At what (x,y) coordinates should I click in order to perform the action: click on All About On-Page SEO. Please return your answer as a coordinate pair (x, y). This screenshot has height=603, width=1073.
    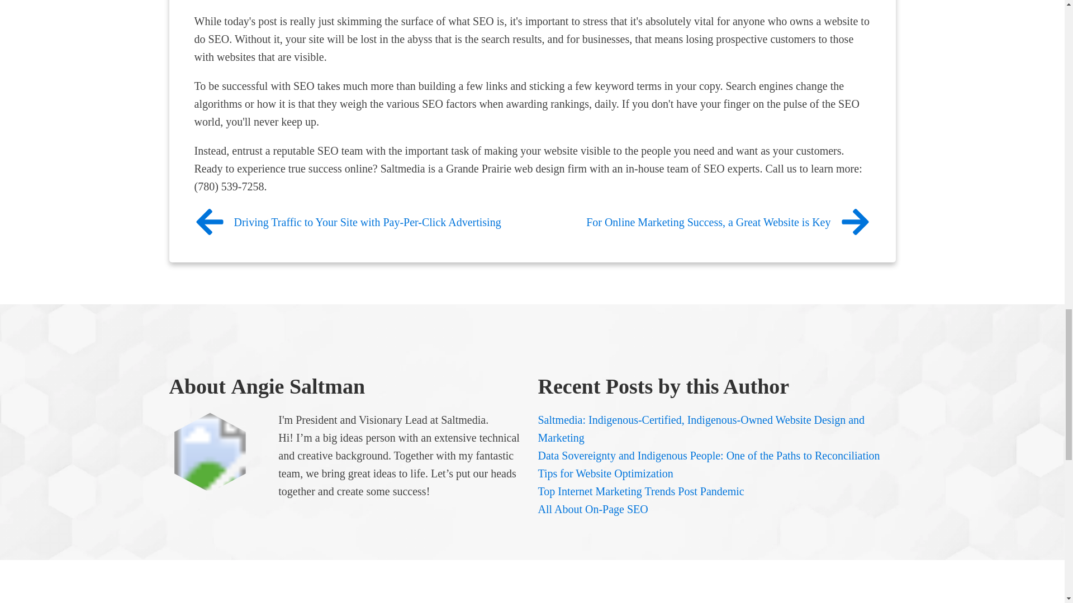
    Looking at the image, I should click on (592, 509).